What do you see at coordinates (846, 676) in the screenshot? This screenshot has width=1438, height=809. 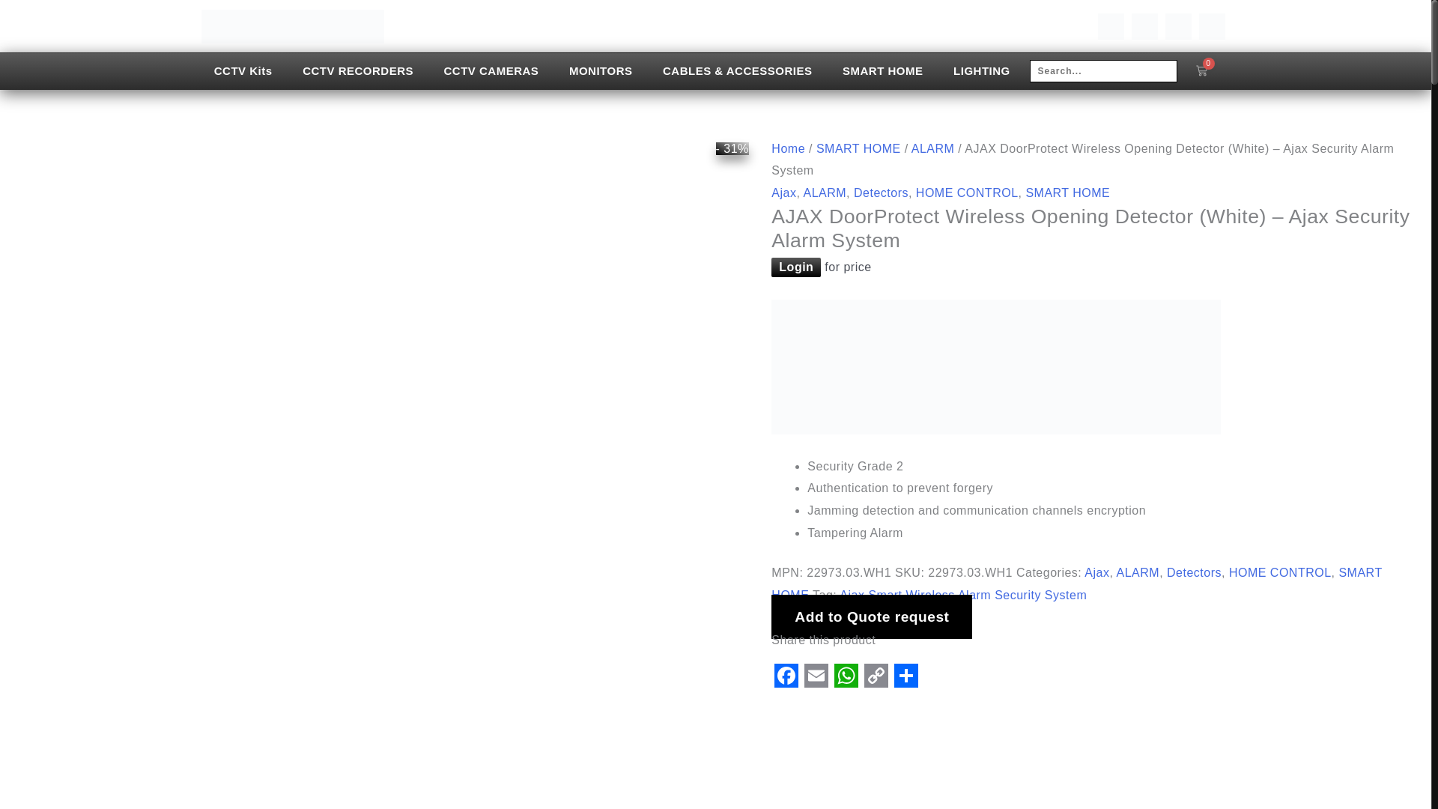 I see `WhatsApp` at bounding box center [846, 676].